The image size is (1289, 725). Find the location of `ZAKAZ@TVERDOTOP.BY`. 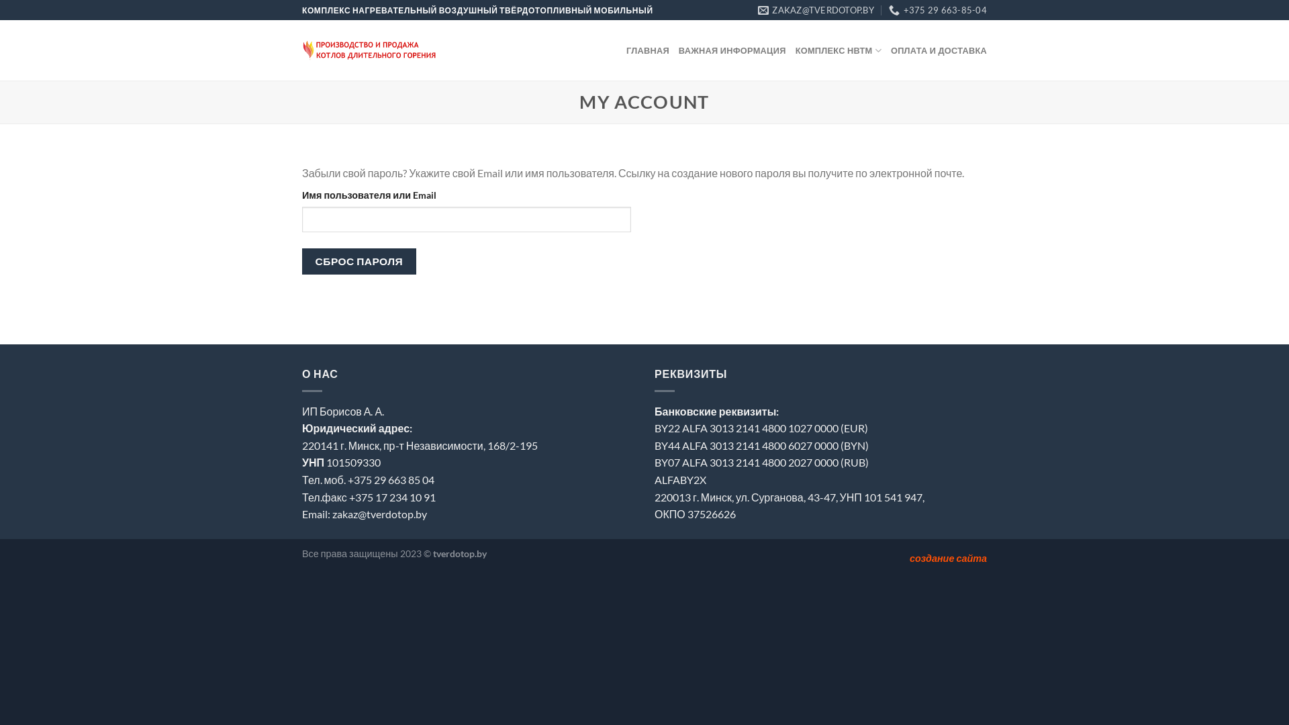

ZAKAZ@TVERDOTOP.BY is located at coordinates (816, 10).